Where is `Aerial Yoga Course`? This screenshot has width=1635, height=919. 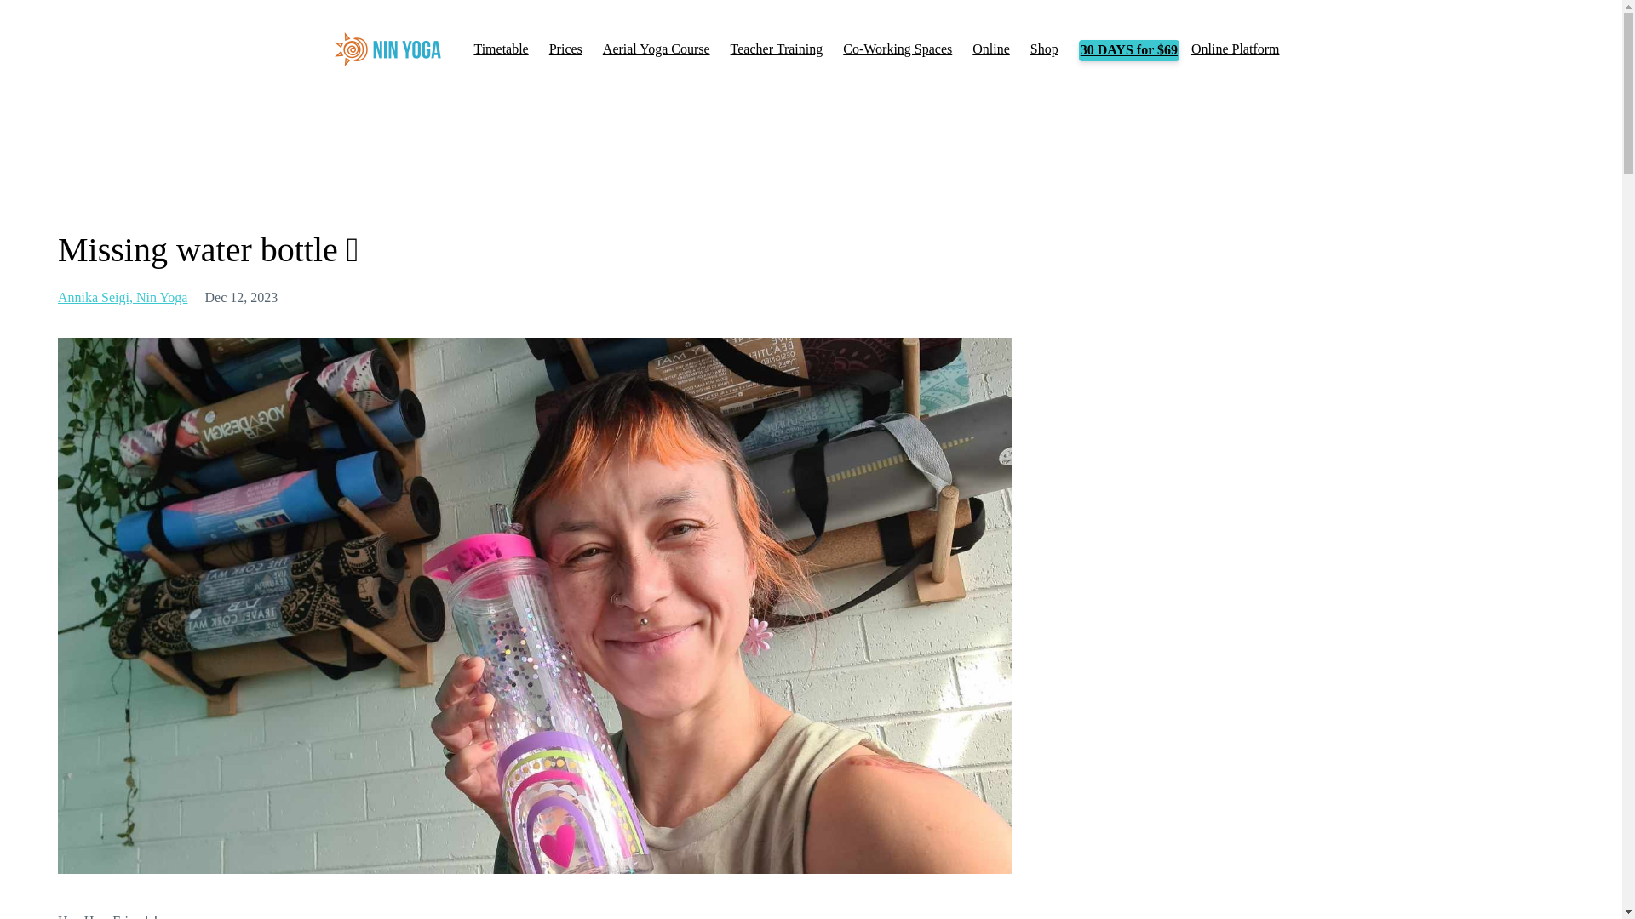
Aerial Yoga Course is located at coordinates (656, 49).